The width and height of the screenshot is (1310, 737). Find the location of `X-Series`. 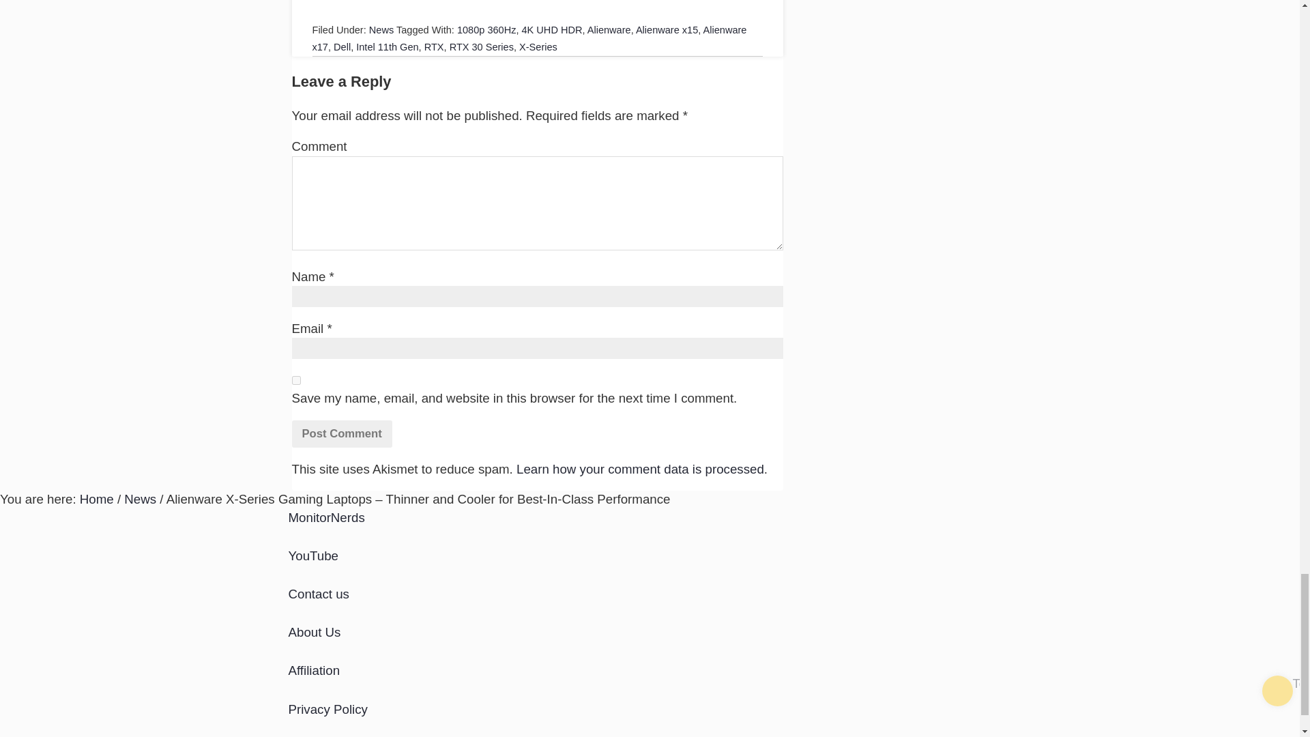

X-Series is located at coordinates (538, 46).